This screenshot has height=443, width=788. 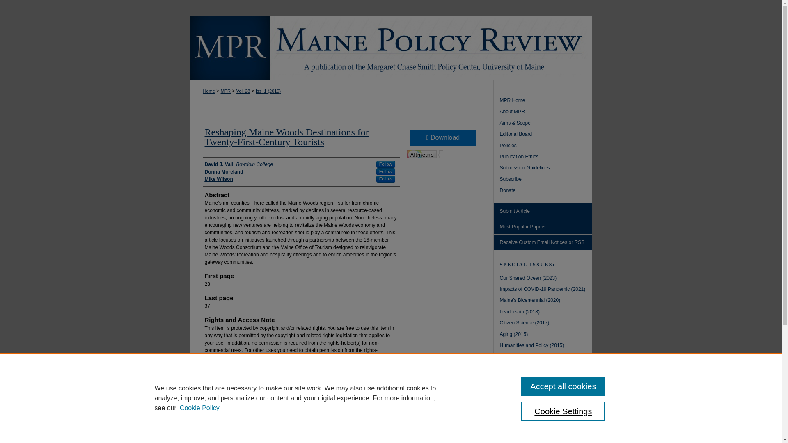 I want to click on Publication Ethics, so click(x=546, y=158).